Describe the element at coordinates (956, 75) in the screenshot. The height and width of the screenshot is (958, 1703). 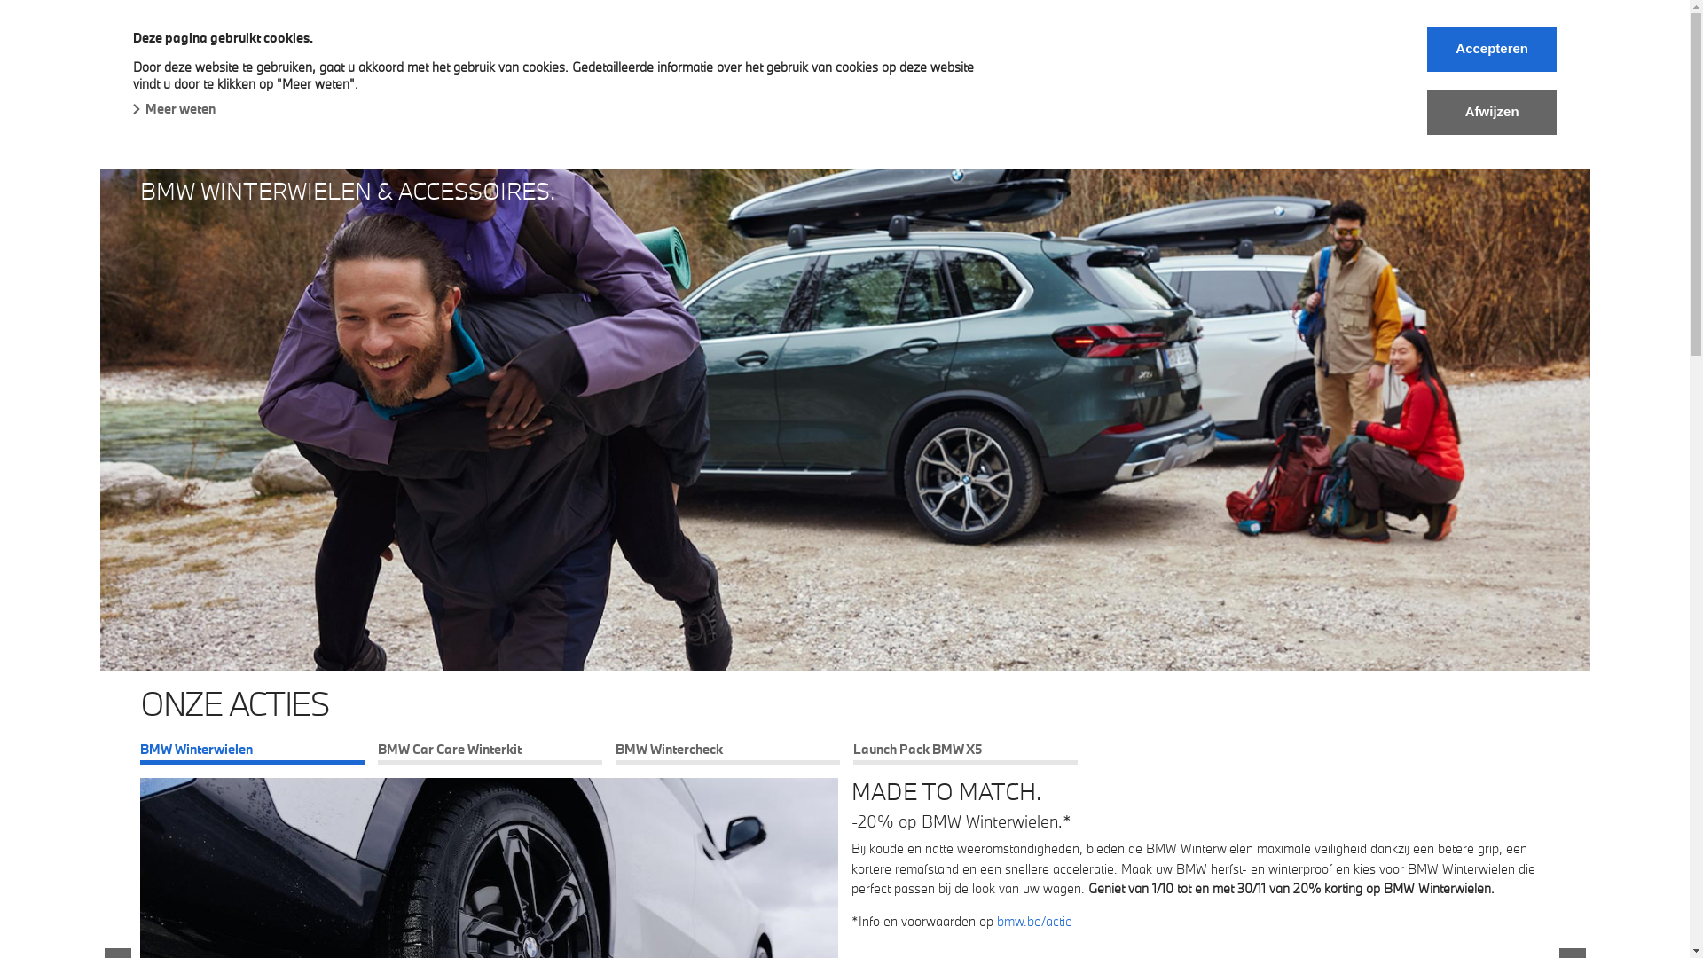
I see `Contact` at that location.